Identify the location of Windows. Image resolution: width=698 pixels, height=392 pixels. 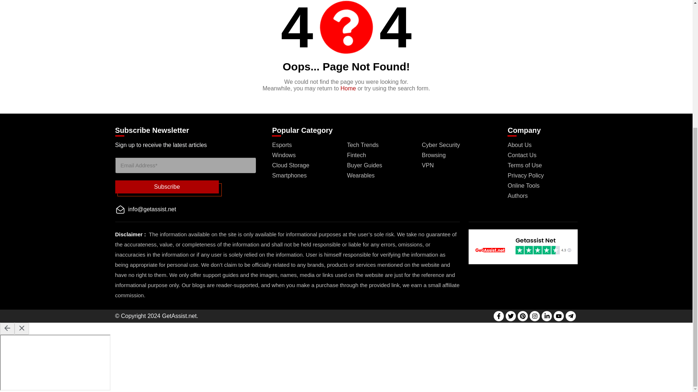
(284, 155).